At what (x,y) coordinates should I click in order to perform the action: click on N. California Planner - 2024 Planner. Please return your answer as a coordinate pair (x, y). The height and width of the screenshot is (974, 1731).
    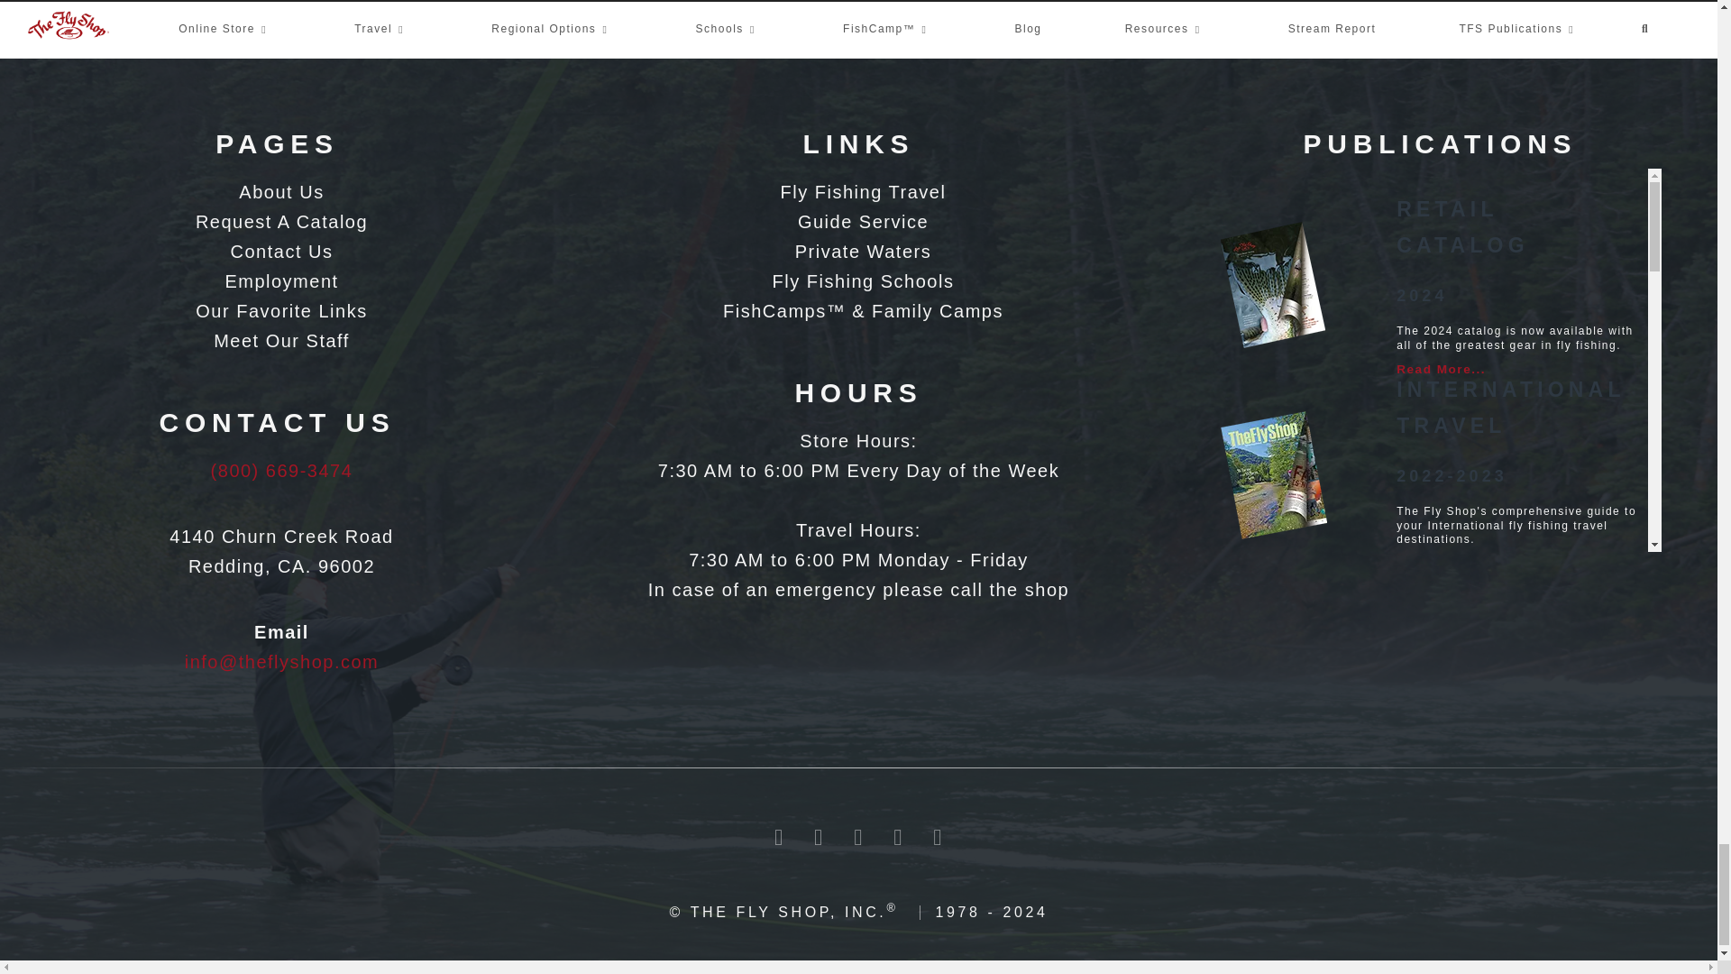
    Looking at the image, I should click on (1275, 833).